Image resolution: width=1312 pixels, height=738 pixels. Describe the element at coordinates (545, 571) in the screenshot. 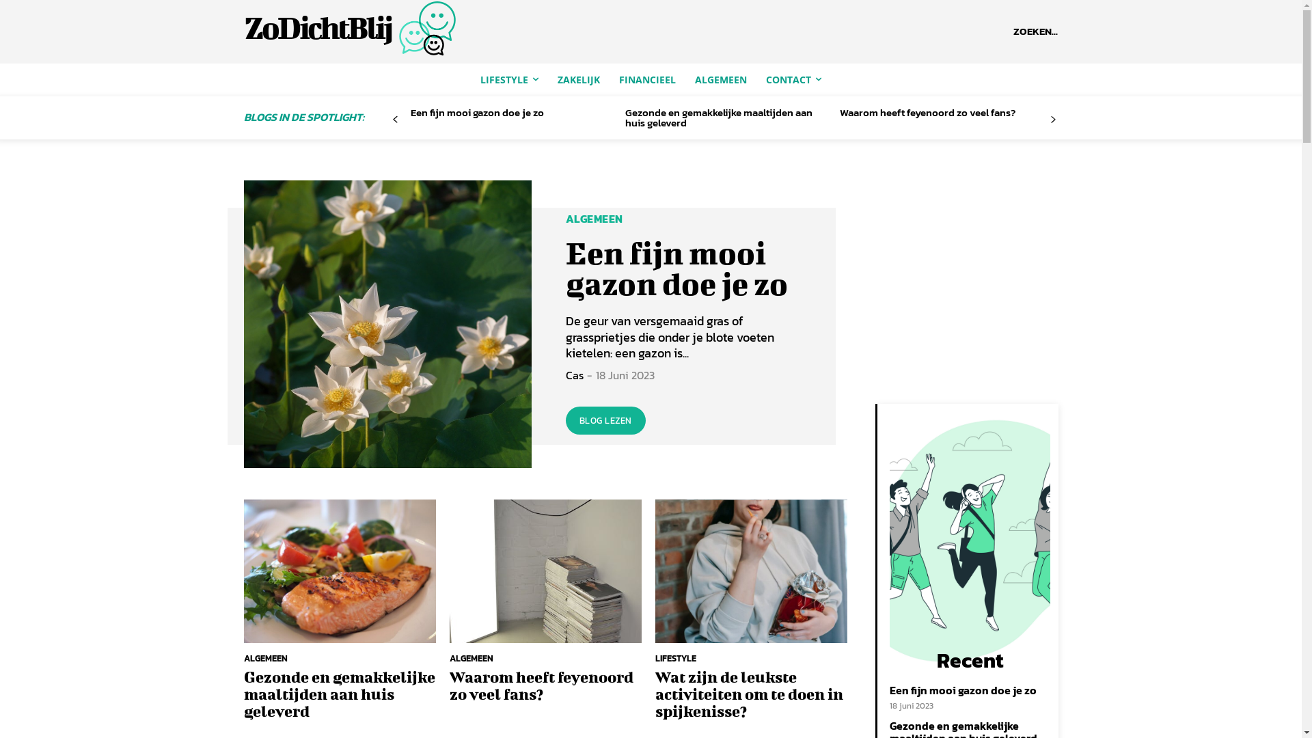

I see `Waarom heeft feyenoord zo veel fans?` at that location.